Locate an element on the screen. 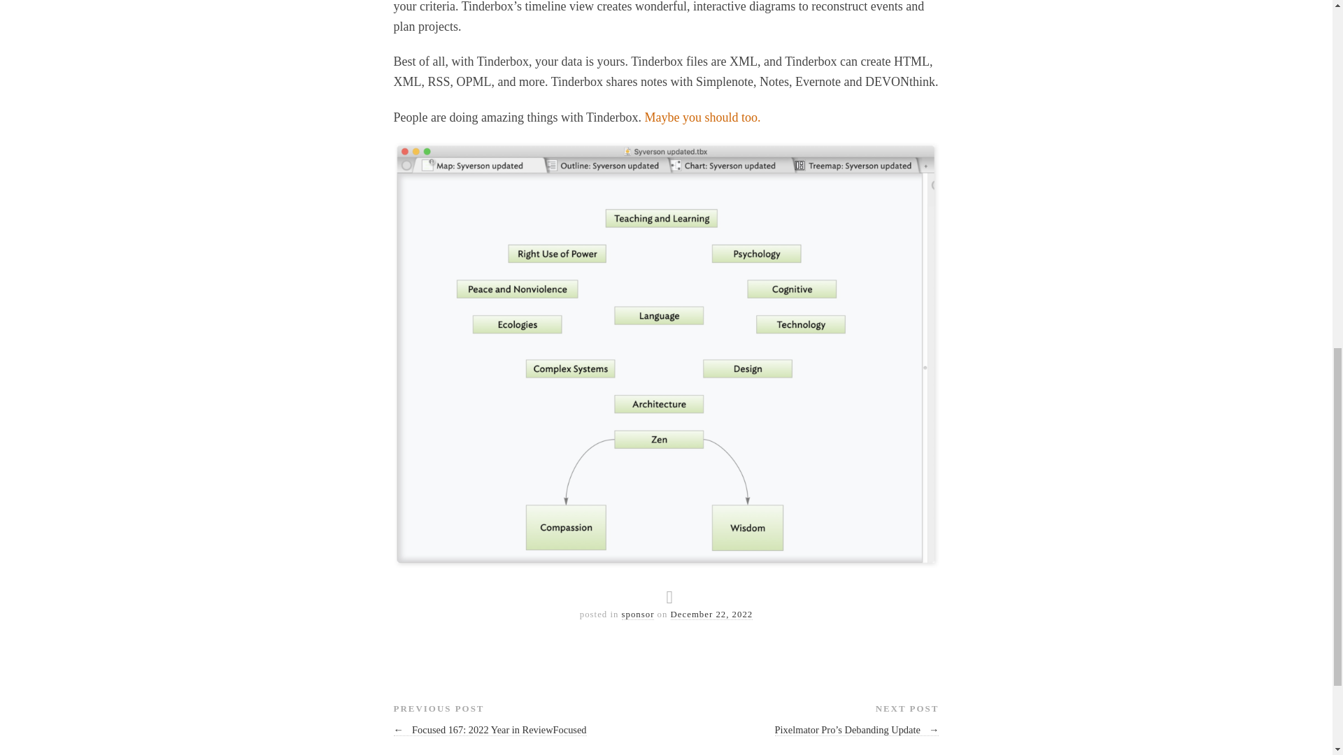 The height and width of the screenshot is (755, 1343). Maybe you should too. is located at coordinates (702, 117).